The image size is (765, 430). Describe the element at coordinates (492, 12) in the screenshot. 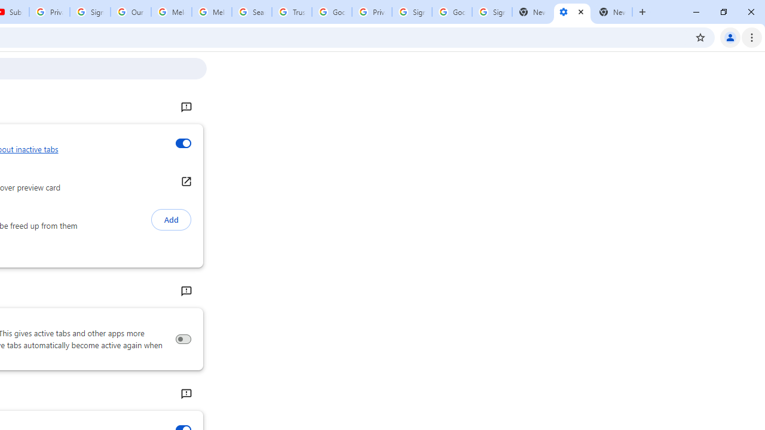

I see `Sign in - Google Accounts` at that location.